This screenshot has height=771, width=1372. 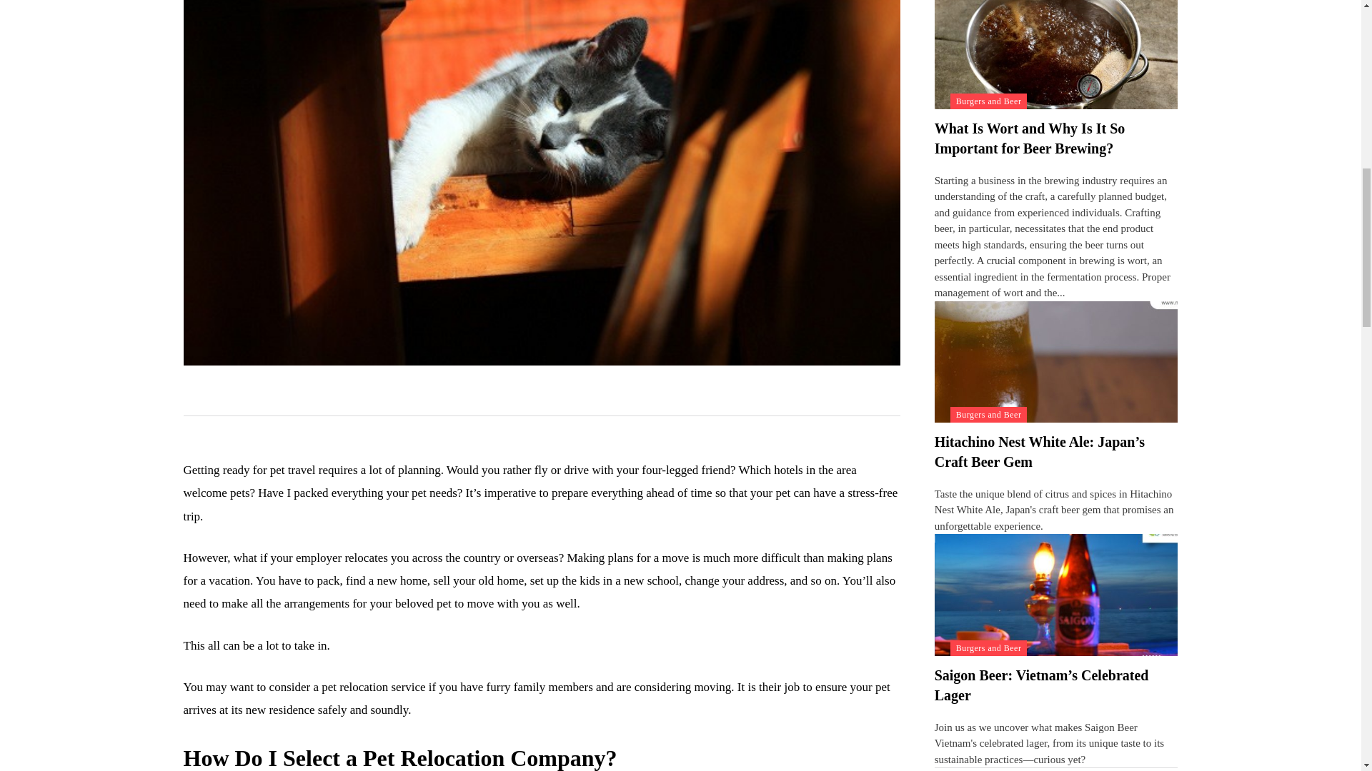 I want to click on What Is Wort and Why Is It So Important for Beer Brewing?, so click(x=1056, y=54).